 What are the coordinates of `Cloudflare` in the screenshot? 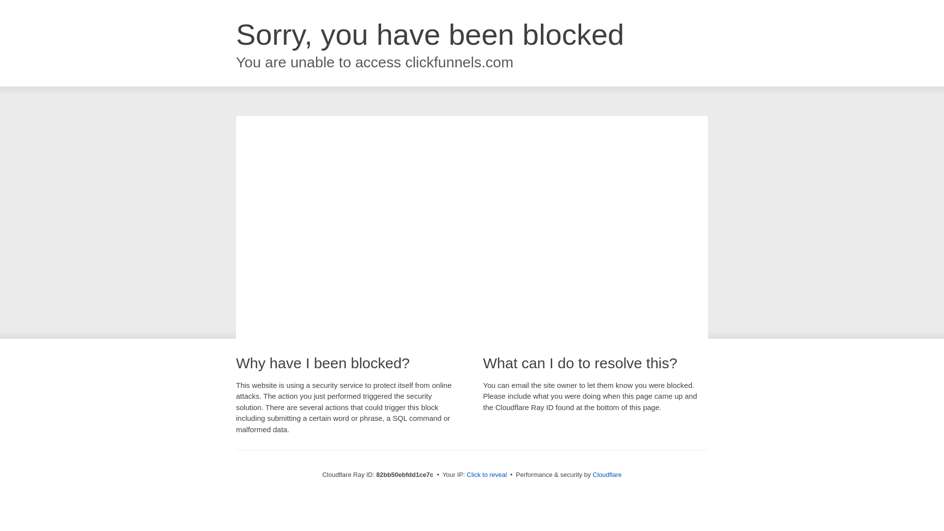 It's located at (607, 475).